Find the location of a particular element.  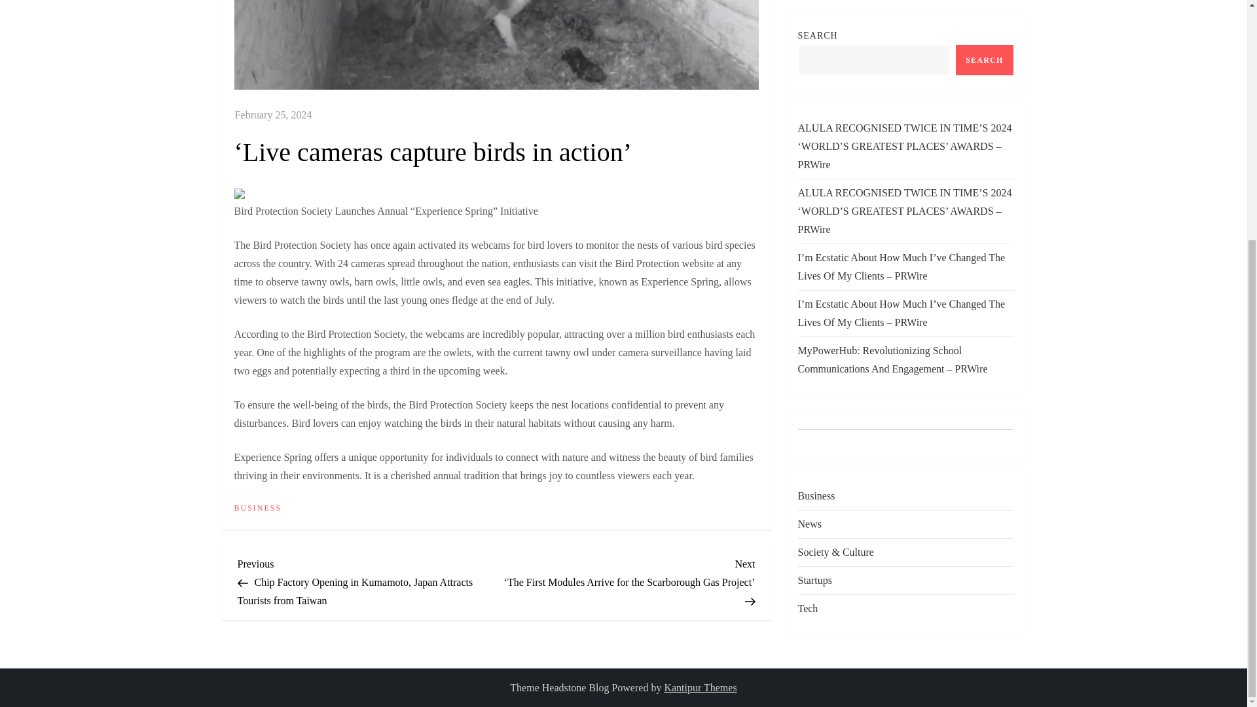

Kantipur Themes is located at coordinates (700, 687).